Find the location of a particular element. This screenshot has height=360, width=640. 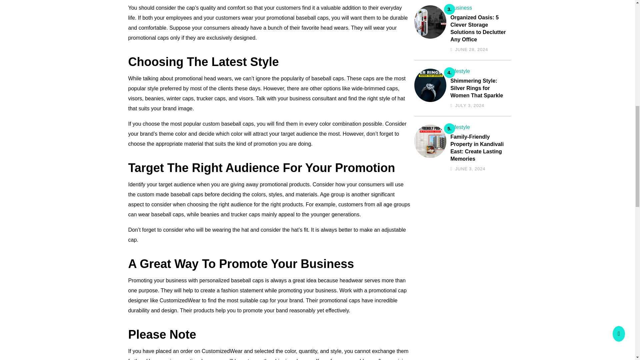

Shimmering Style: Silver Rings for Women That Sparkle is located at coordinates (479, 88).